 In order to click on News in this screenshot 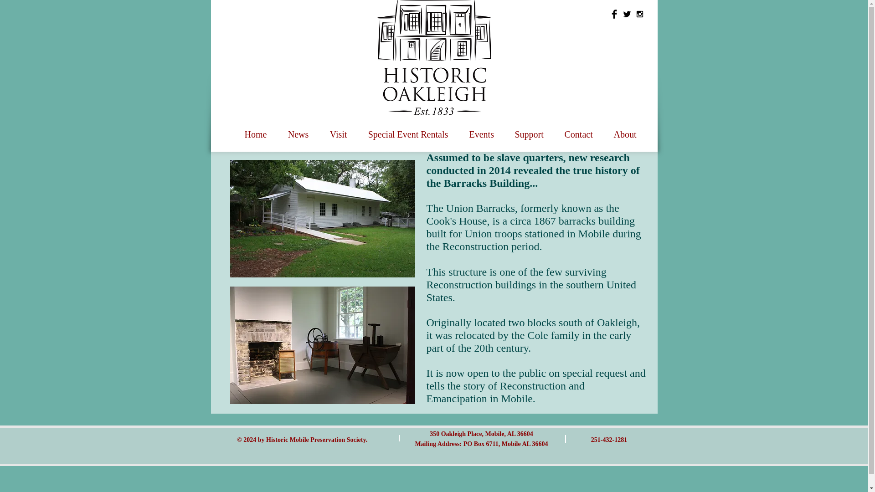, I will do `click(298, 130)`.